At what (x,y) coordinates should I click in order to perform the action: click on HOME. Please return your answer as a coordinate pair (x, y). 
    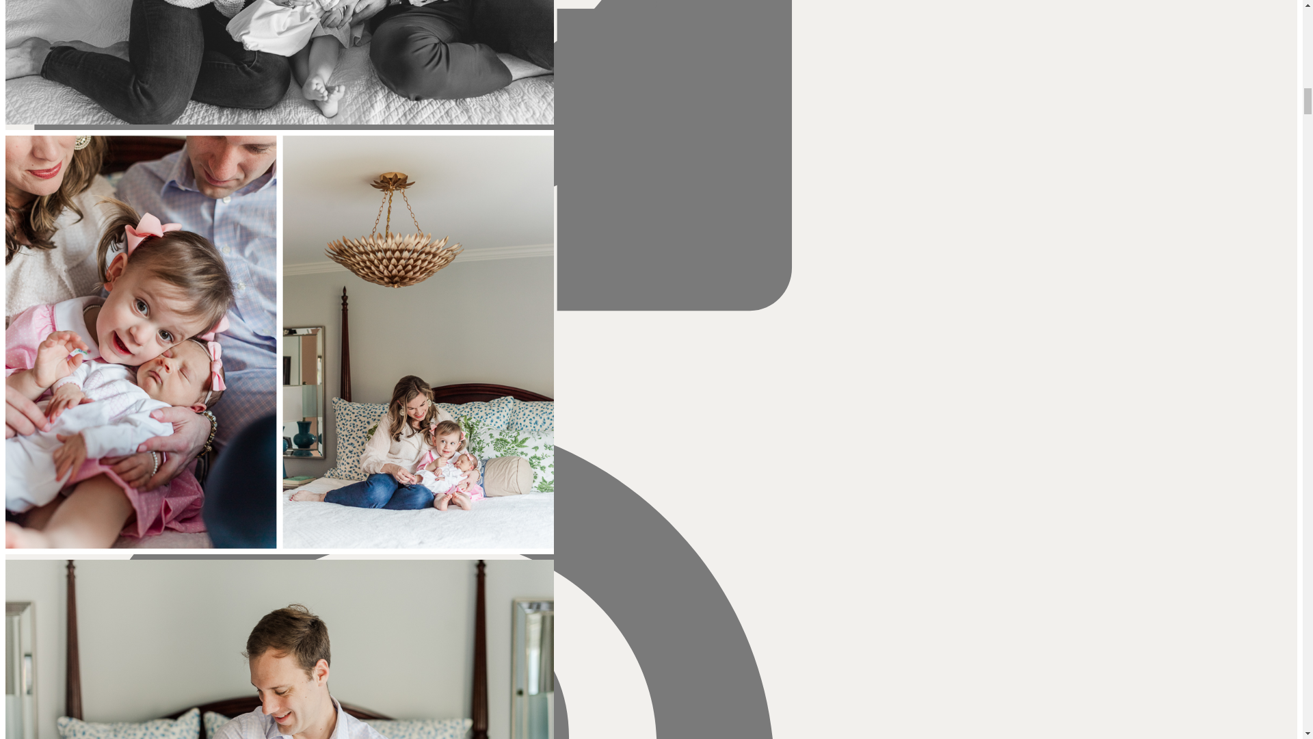
    Looking at the image, I should click on (415, 300).